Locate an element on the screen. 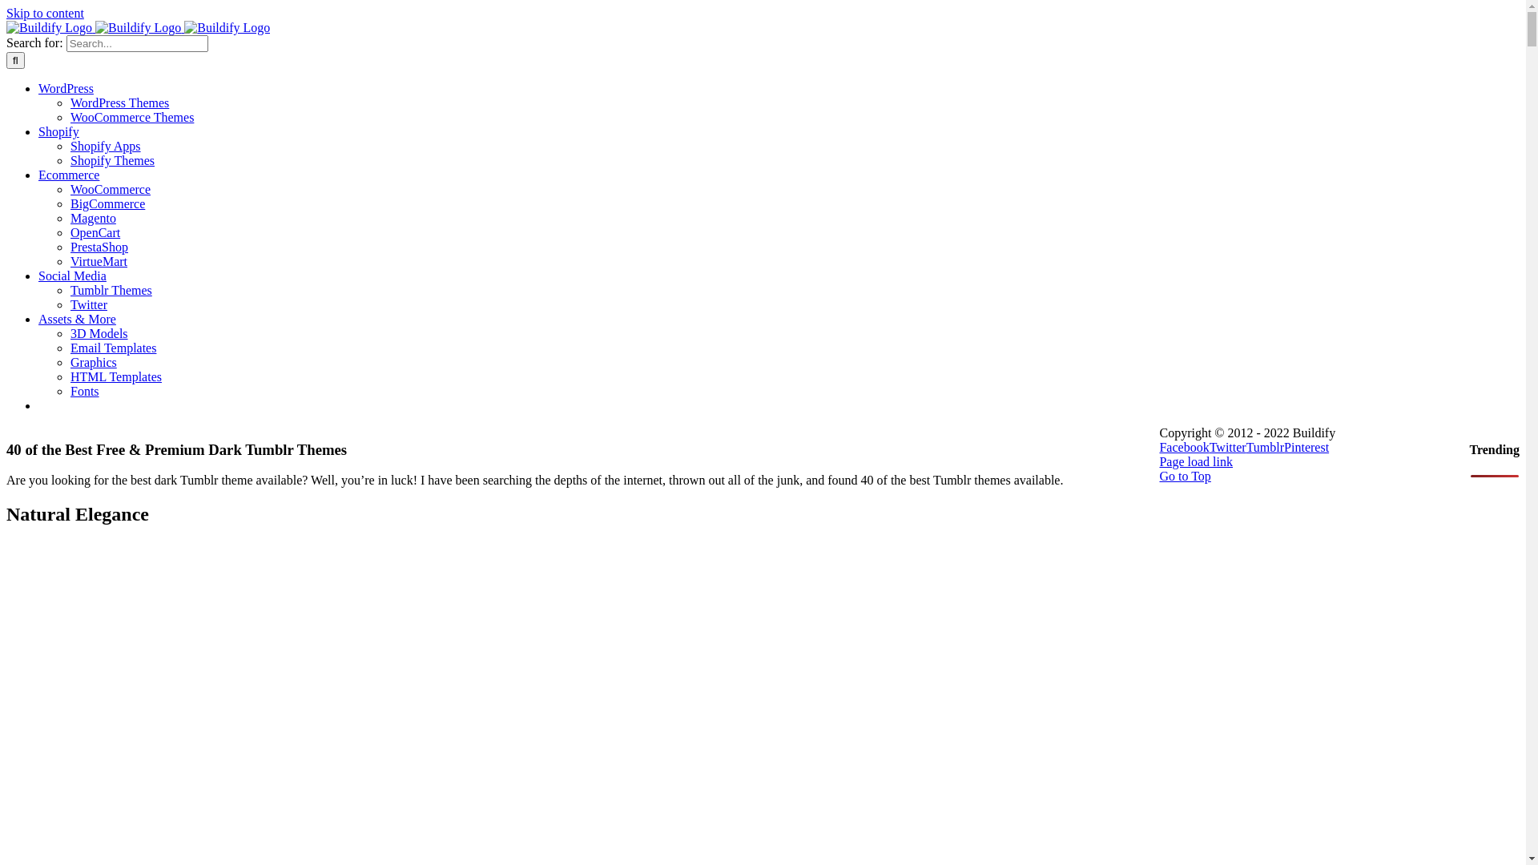  Social Media is located at coordinates (72, 276).